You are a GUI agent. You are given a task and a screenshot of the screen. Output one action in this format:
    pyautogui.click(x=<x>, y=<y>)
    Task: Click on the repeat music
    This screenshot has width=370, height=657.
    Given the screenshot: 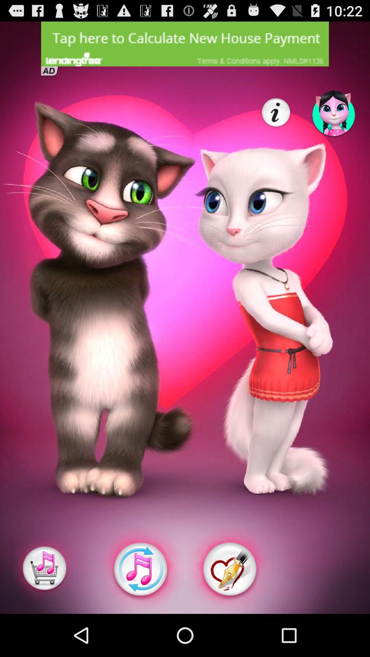 What is the action you would take?
    pyautogui.click(x=140, y=569)
    